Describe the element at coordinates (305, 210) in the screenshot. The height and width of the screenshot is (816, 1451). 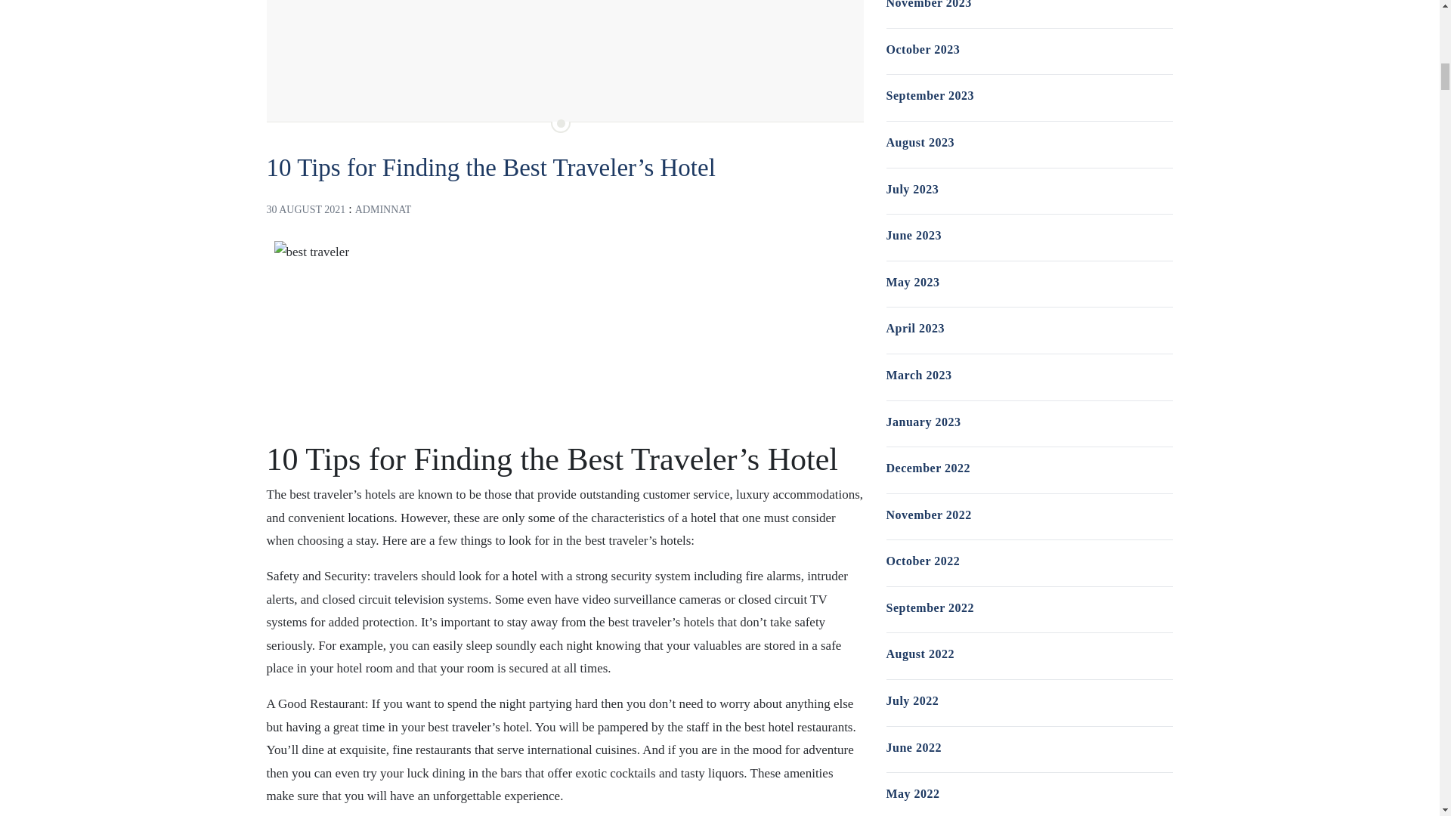
I see `30 AUGUST 2021` at that location.